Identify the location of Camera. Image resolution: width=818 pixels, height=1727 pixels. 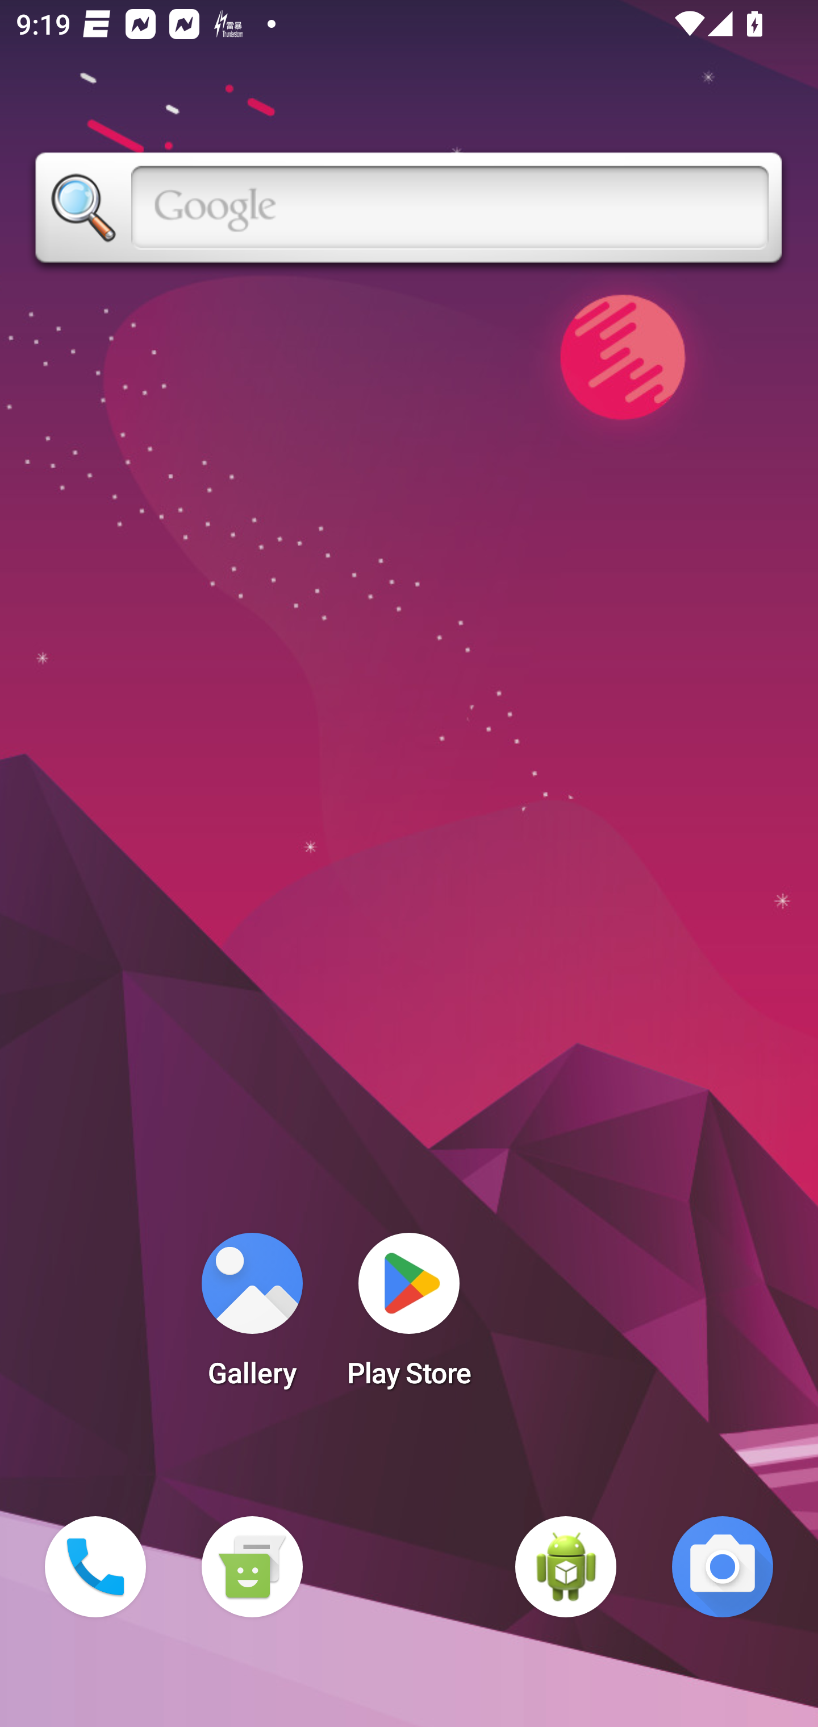
(723, 1567).